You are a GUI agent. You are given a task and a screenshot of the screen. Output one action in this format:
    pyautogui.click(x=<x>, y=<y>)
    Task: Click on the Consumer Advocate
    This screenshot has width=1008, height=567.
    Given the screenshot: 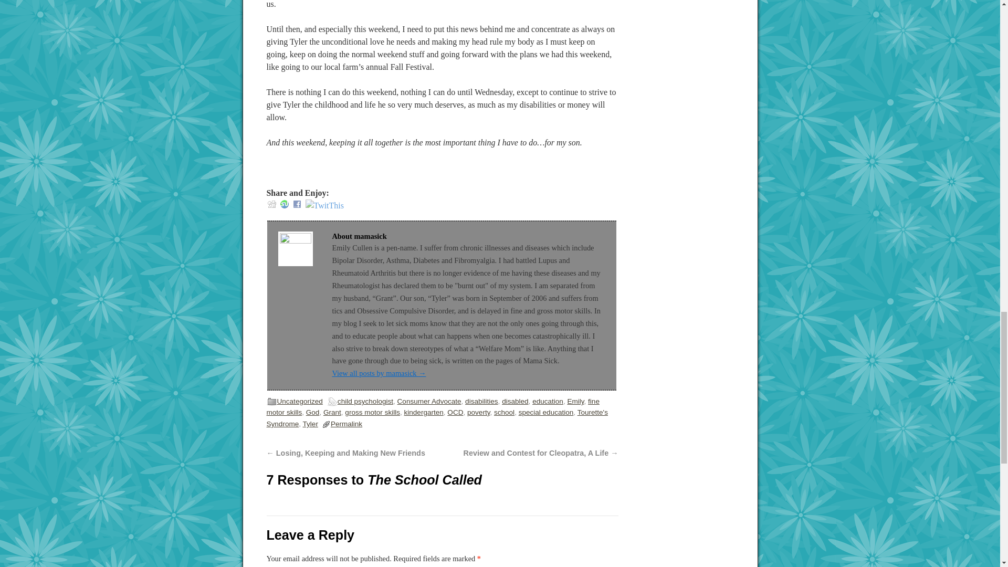 What is the action you would take?
    pyautogui.click(x=429, y=401)
    